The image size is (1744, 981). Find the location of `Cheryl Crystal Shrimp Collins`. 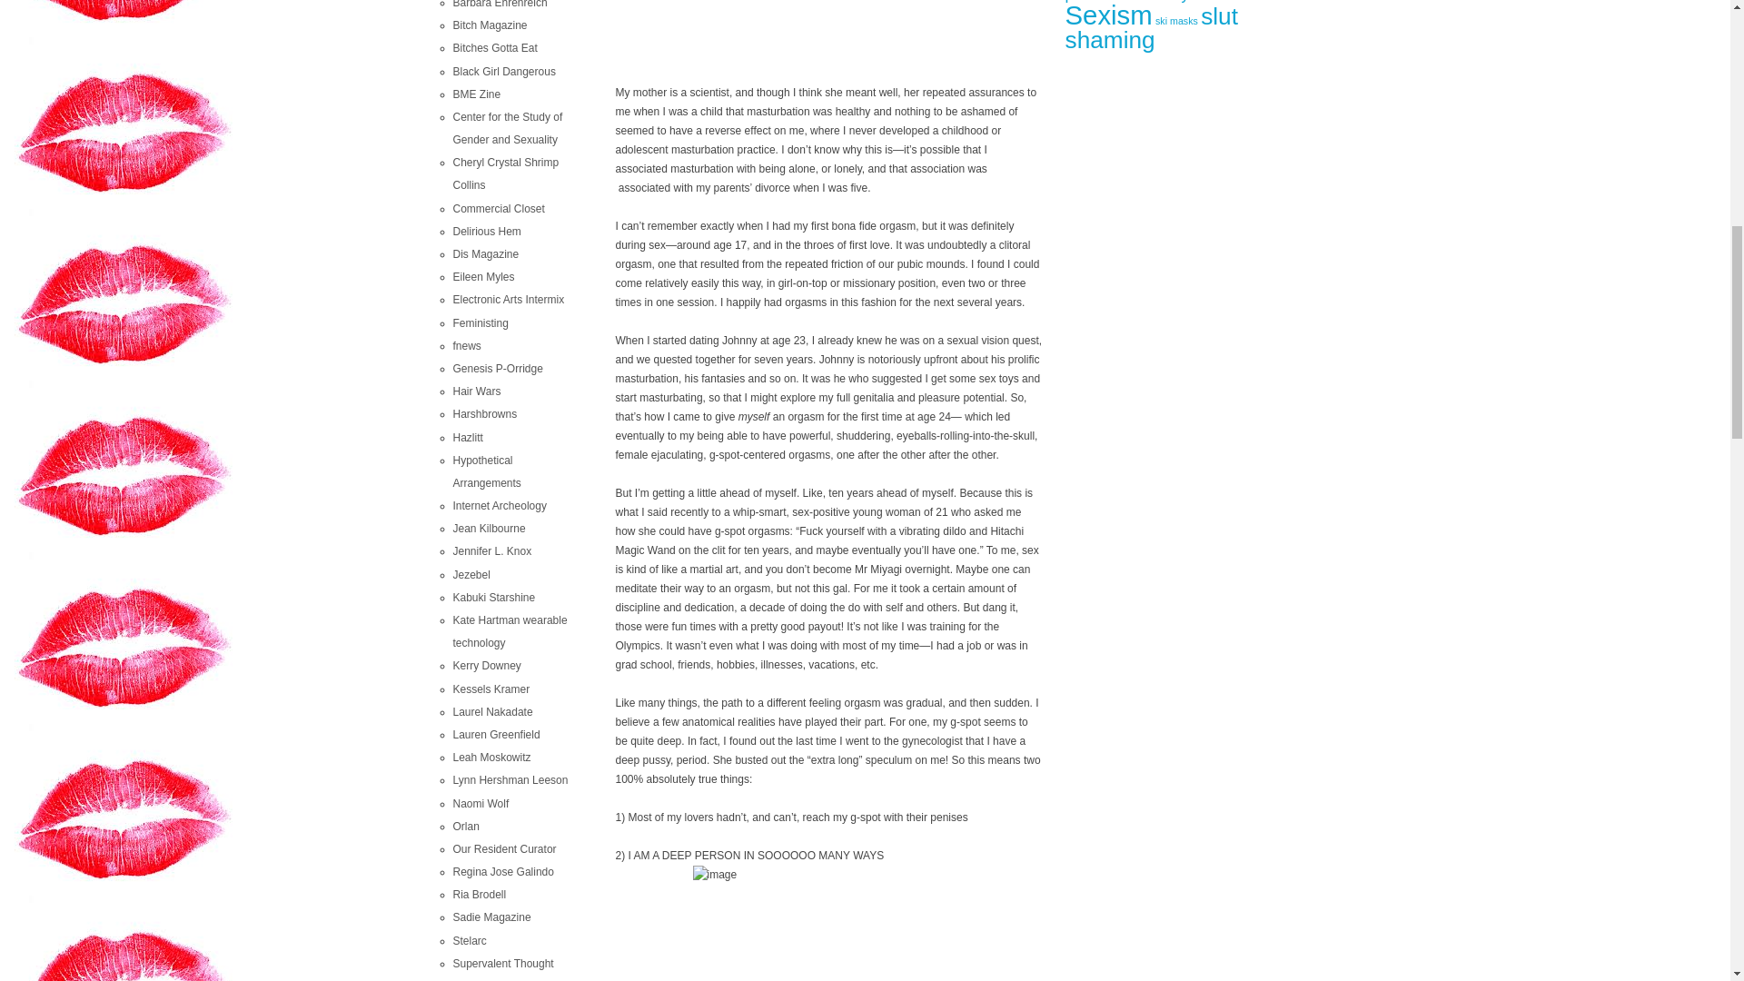

Cheryl Crystal Shrimp Collins is located at coordinates (505, 173).